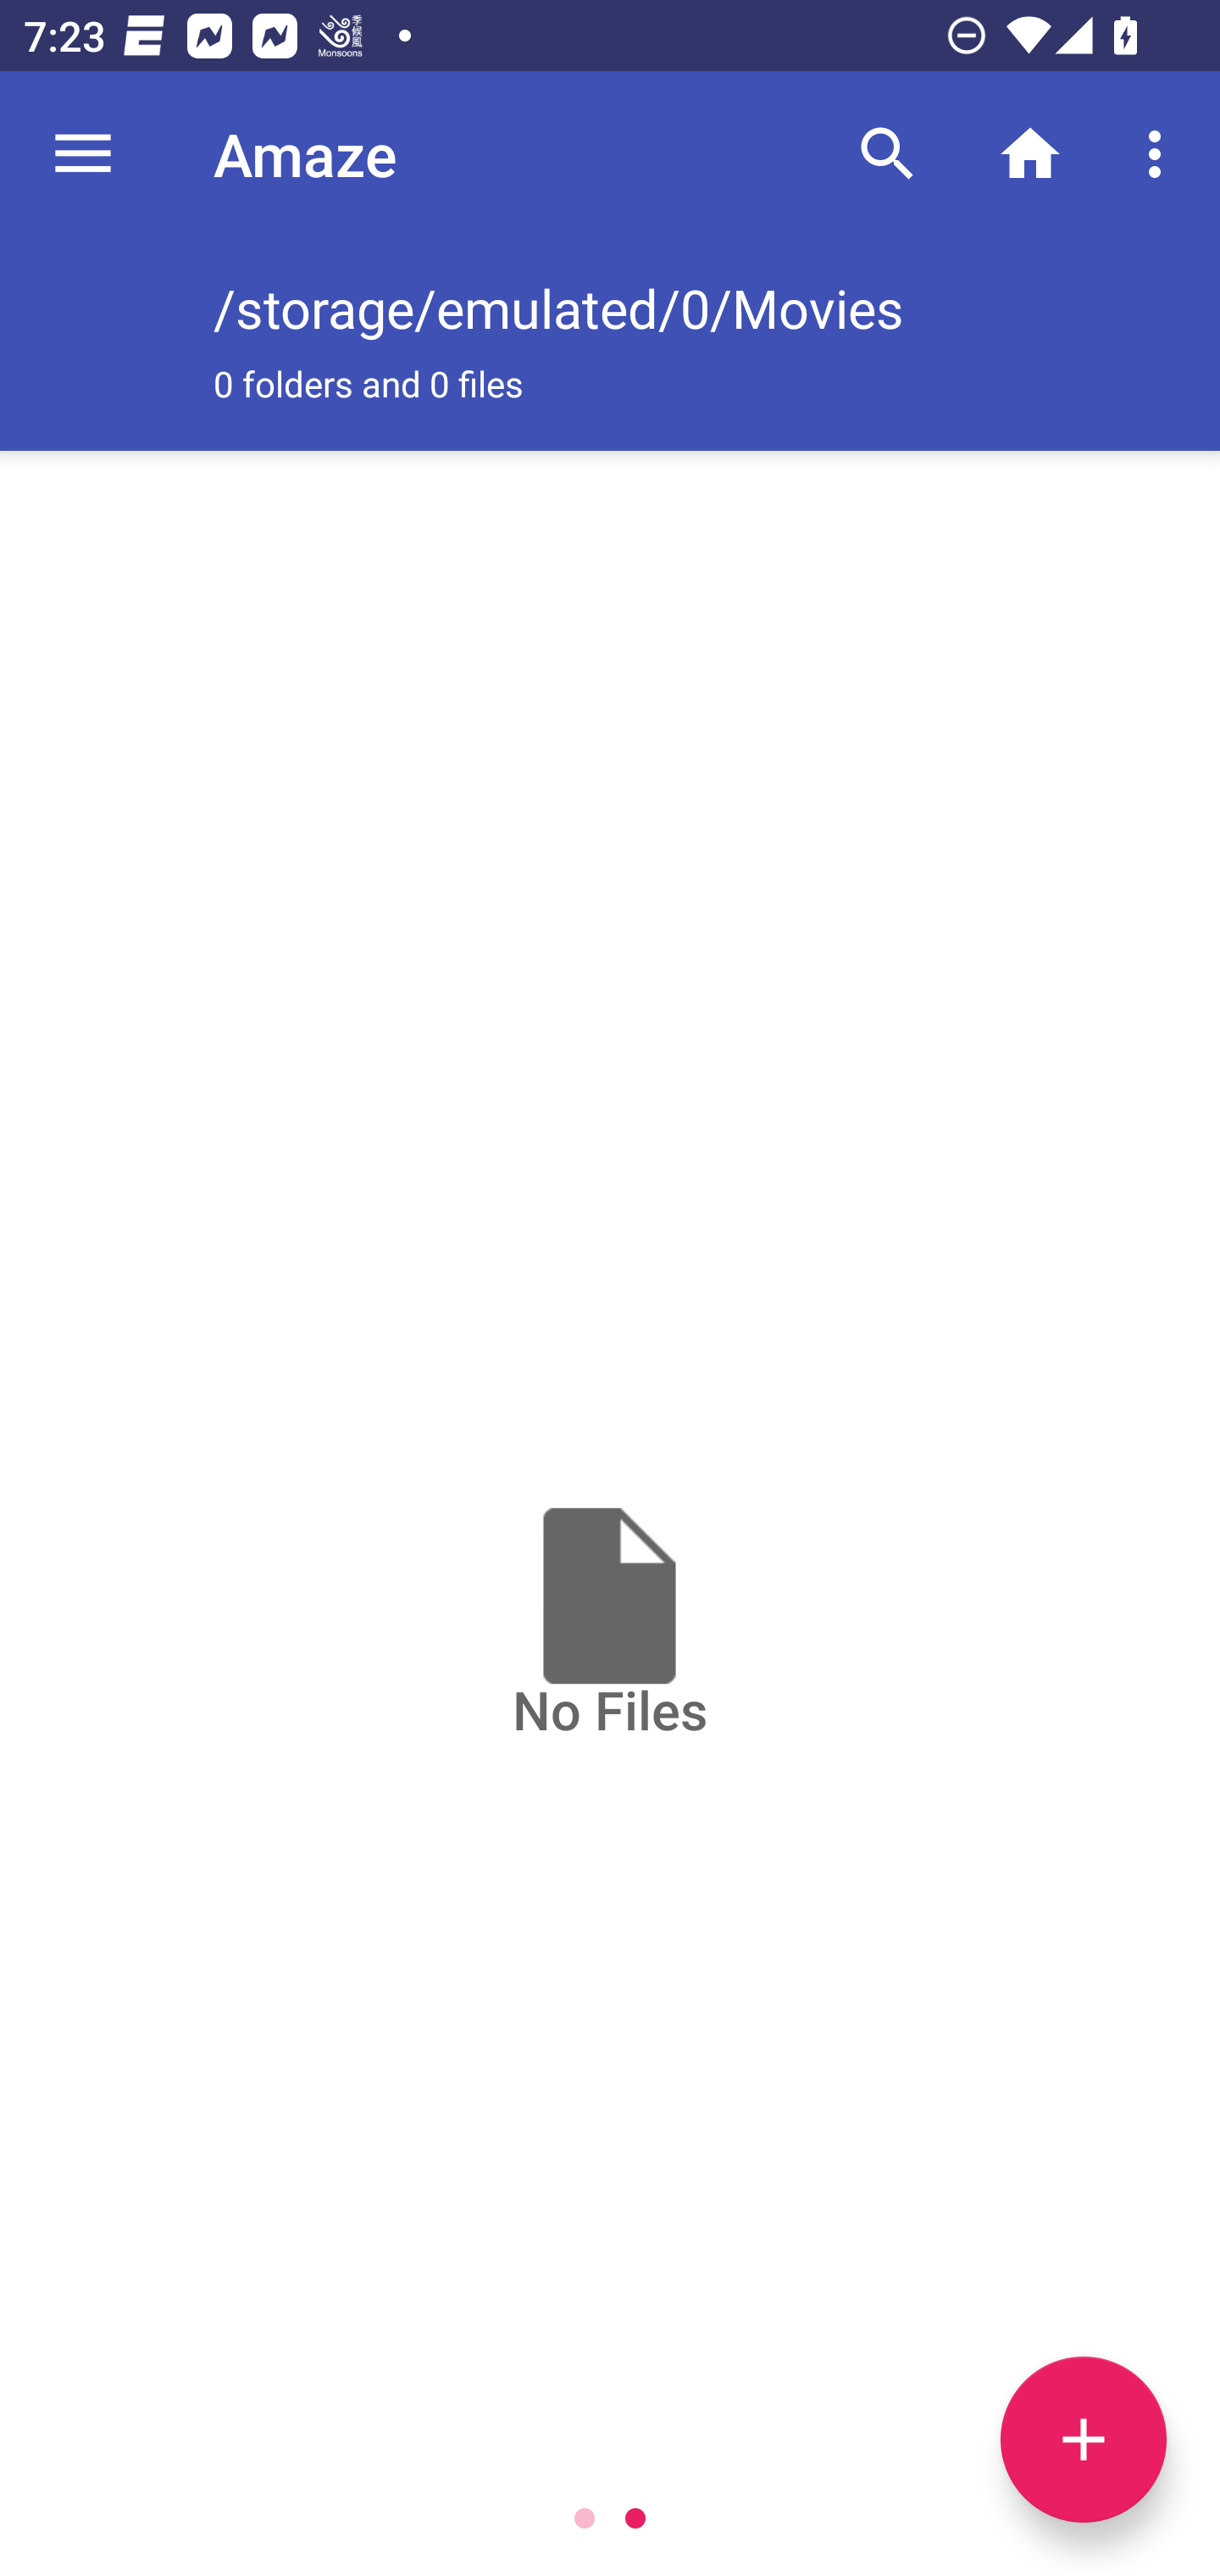 The image size is (1220, 2576). I want to click on More options, so click(1161, 154).